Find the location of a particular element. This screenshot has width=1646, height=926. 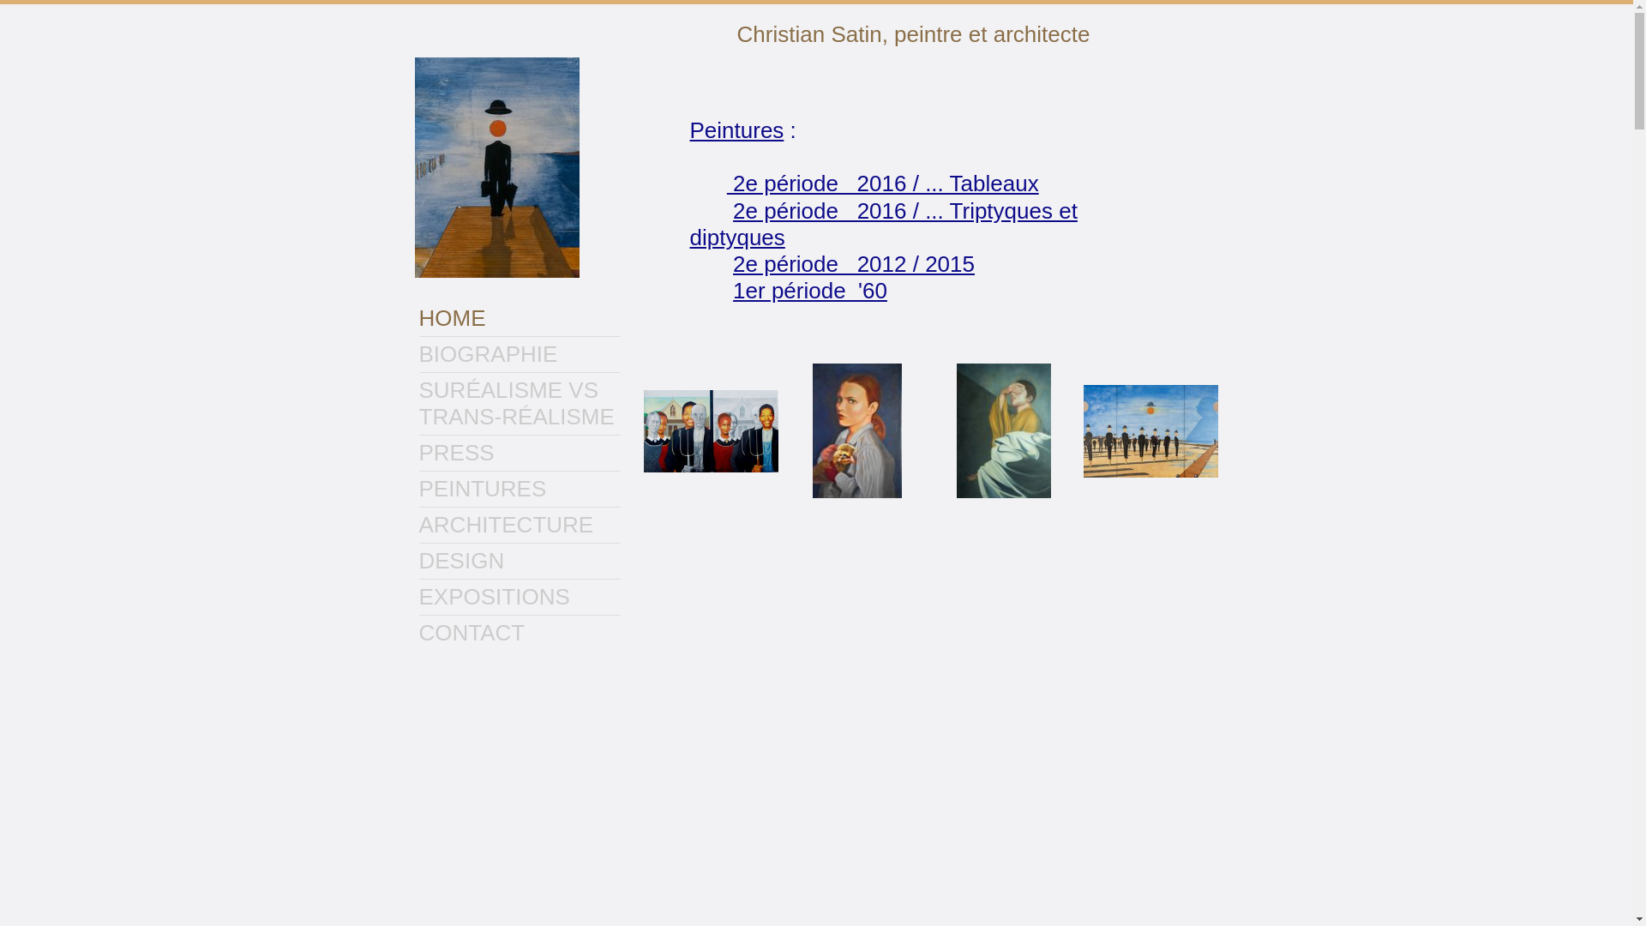

Peintures is located at coordinates (736, 130).